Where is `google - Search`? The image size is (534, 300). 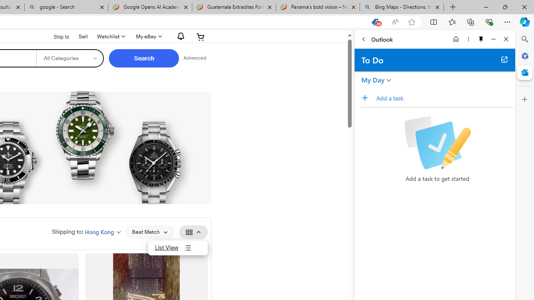 google - Search is located at coordinates (66, 7).